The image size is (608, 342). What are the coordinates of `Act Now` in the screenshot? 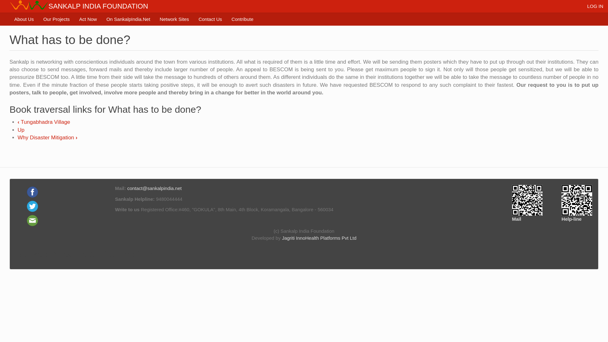 It's located at (88, 19).